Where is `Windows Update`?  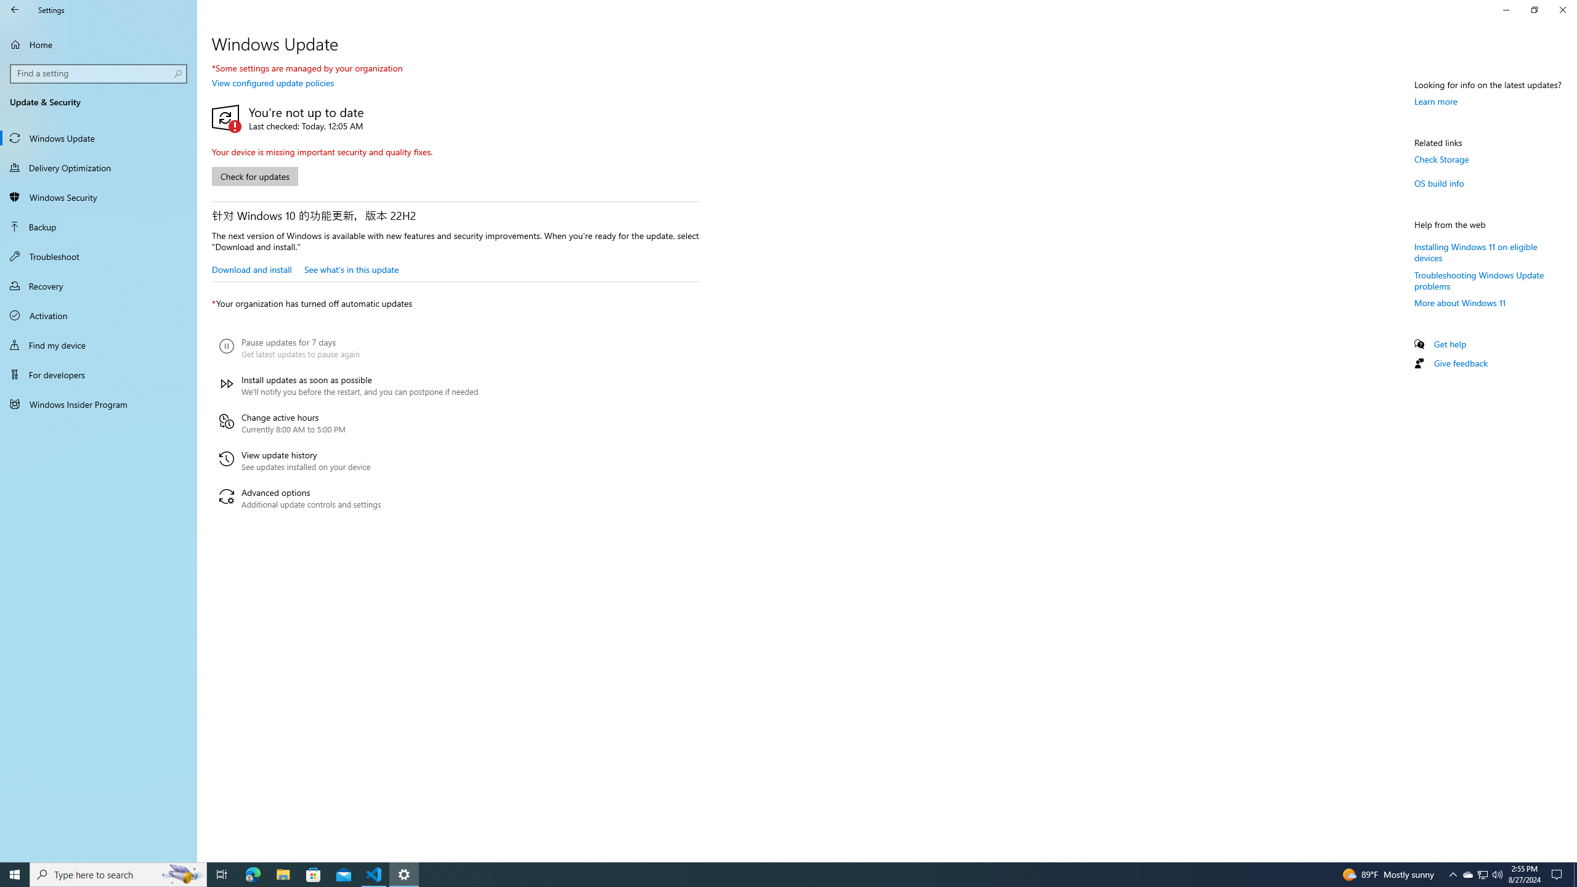
Windows Update is located at coordinates (99, 138).